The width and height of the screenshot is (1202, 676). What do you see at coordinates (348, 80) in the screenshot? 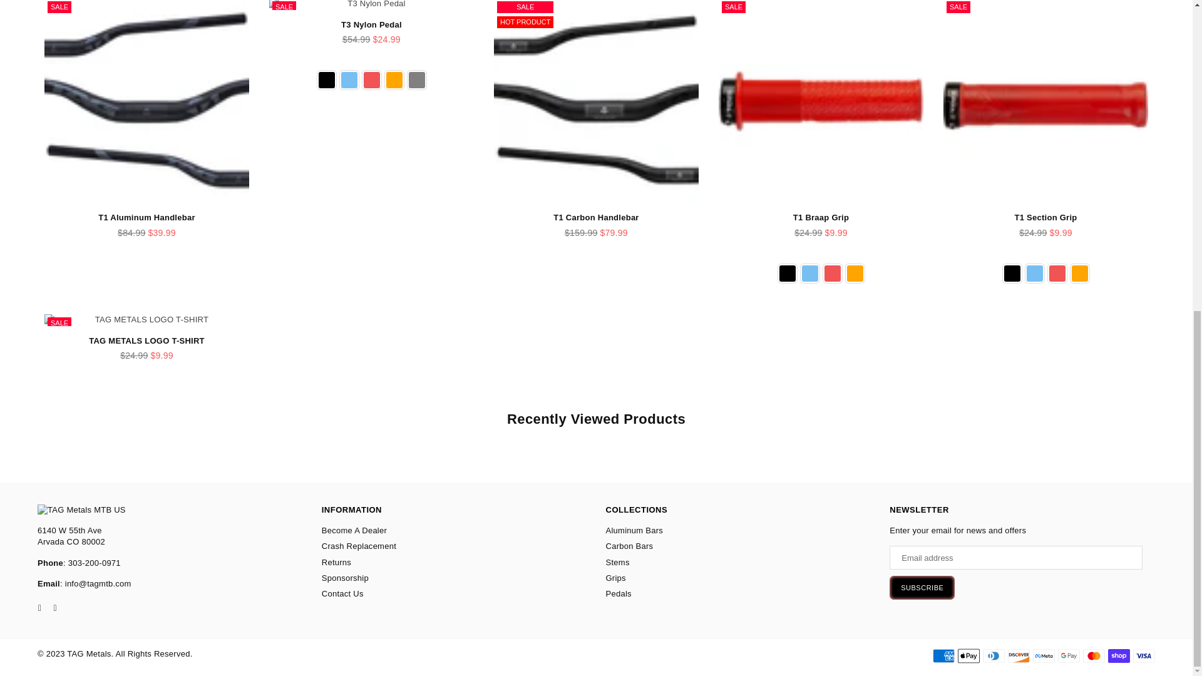
I see `Blue` at bounding box center [348, 80].